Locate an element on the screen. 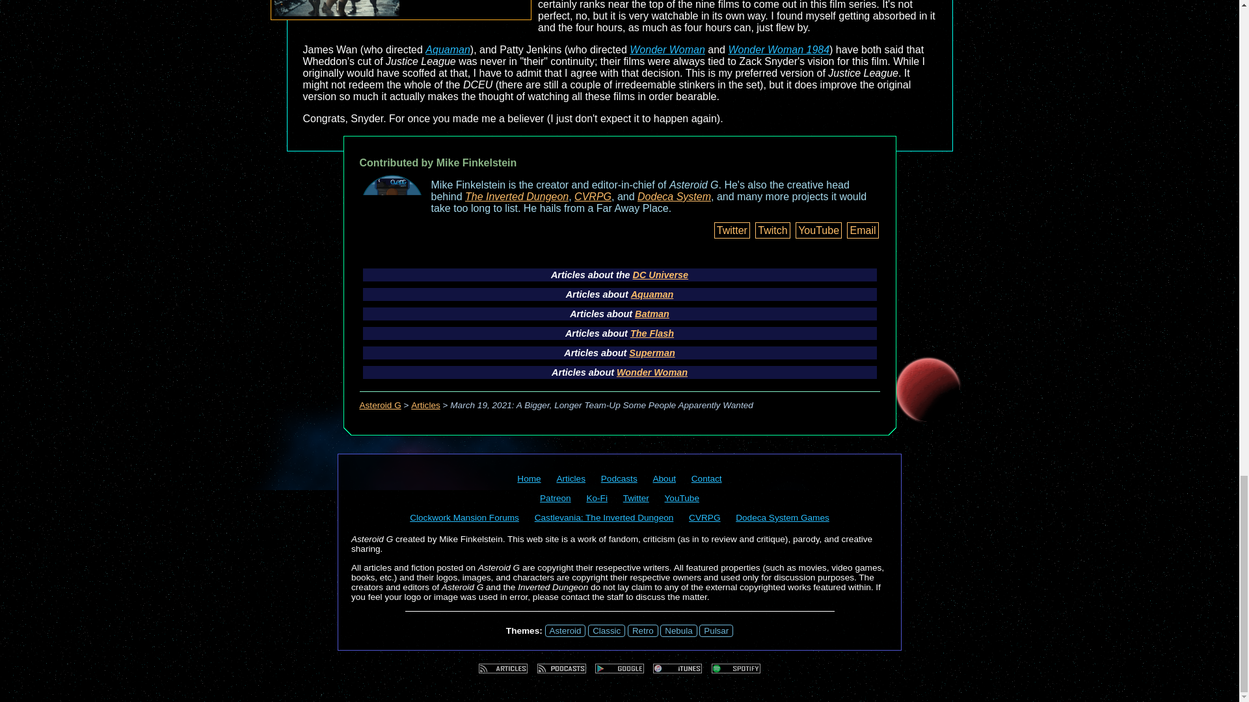  Twitter is located at coordinates (732, 230).